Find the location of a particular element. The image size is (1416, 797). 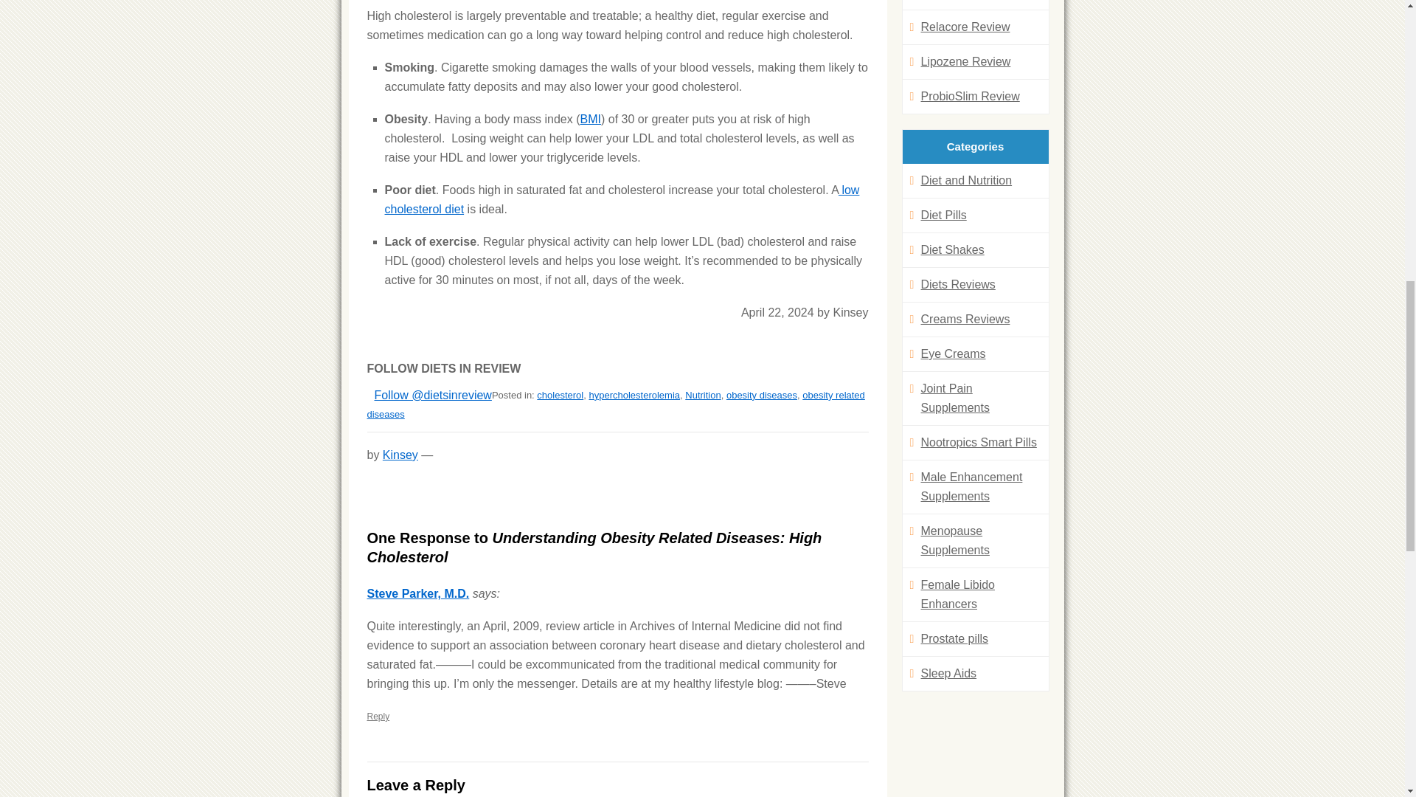

bmi is located at coordinates (590, 119).